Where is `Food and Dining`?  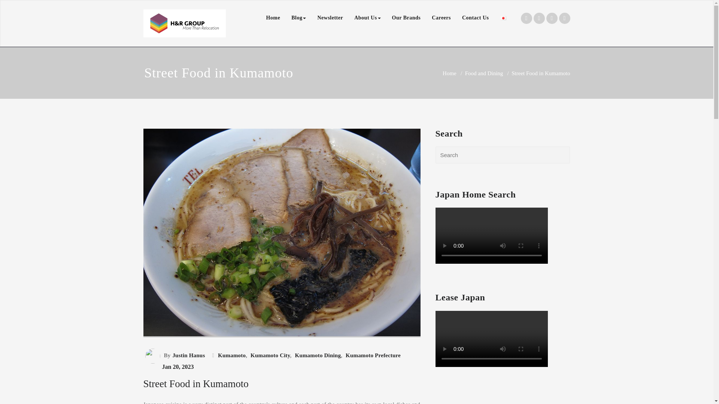 Food and Dining is located at coordinates (484, 73).